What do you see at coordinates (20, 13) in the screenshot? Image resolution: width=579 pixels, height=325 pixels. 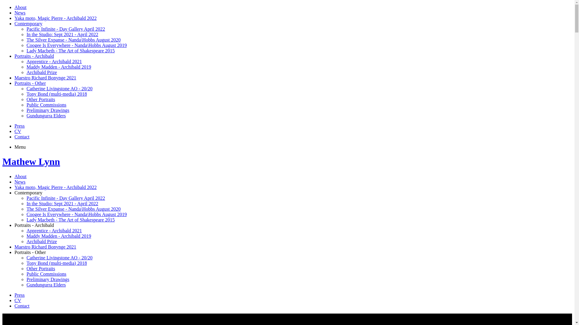 I see `News` at bounding box center [20, 13].